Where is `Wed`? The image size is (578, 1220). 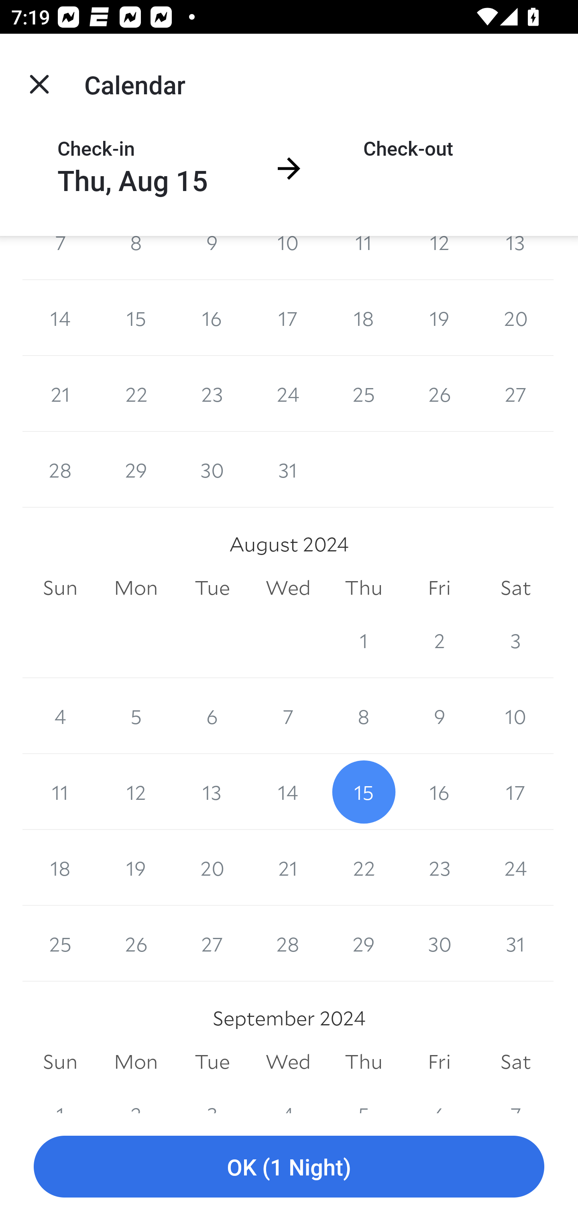
Wed is located at coordinates (288, 588).